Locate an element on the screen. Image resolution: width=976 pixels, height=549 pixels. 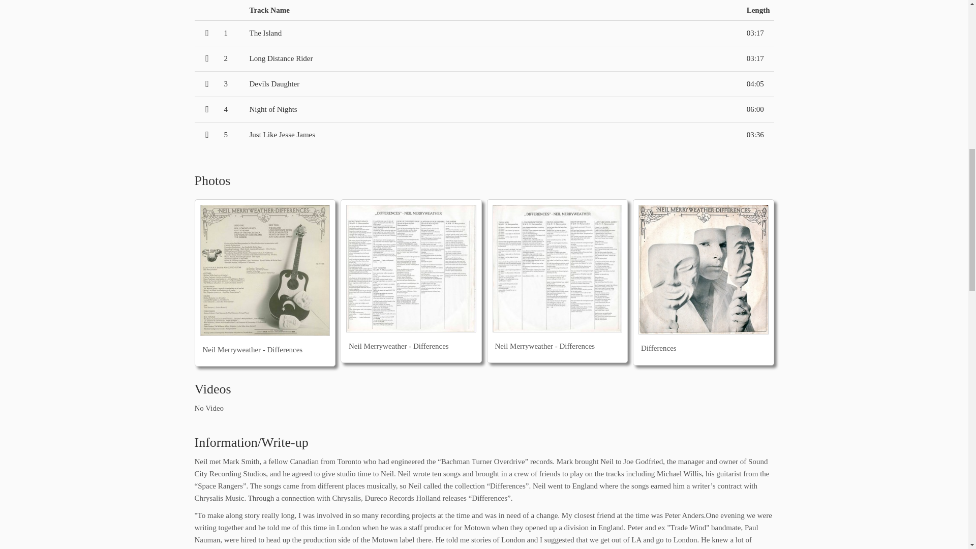
Neil Merryweather - Differences is located at coordinates (411, 268).